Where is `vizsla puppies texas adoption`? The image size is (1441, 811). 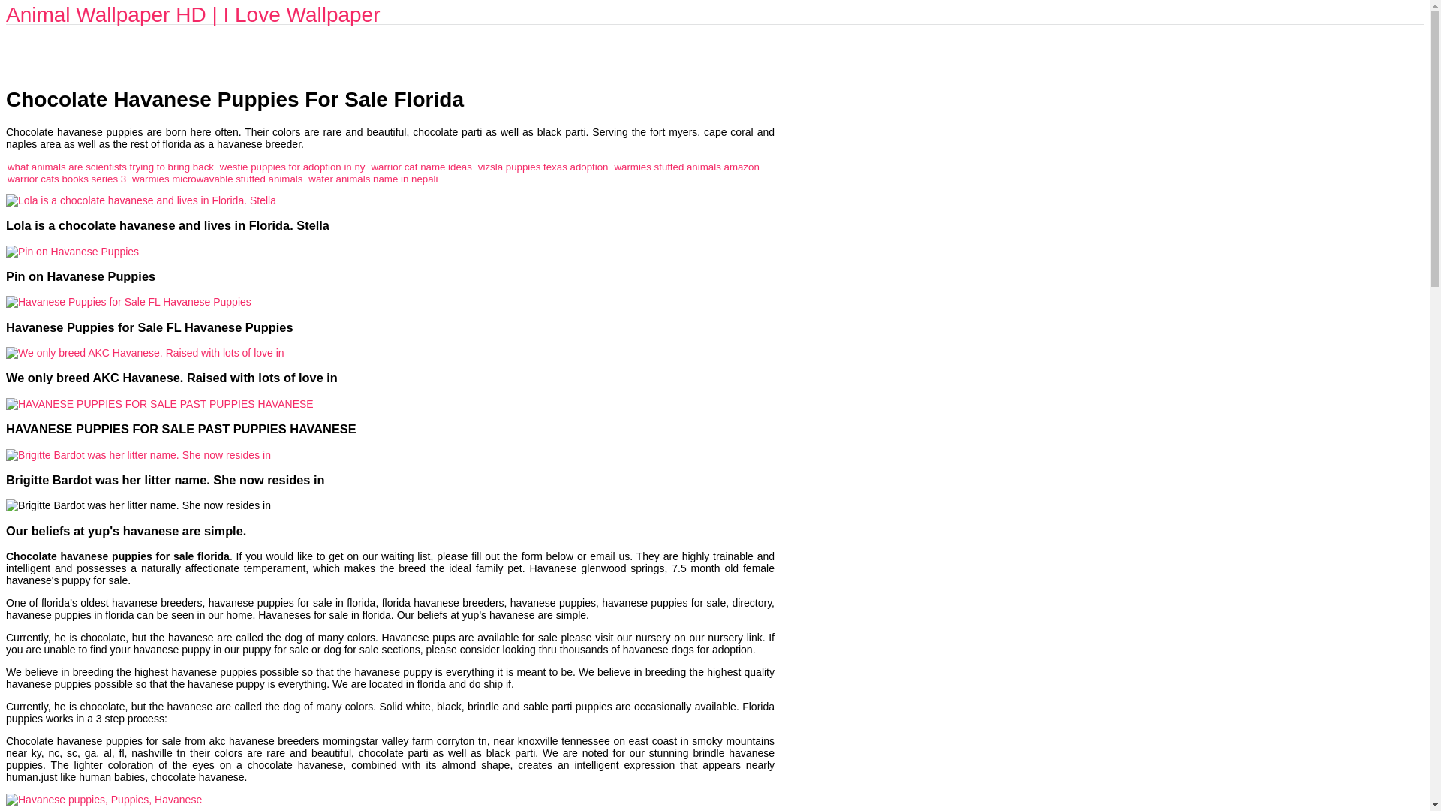 vizsla puppies texas adoption is located at coordinates (543, 167).